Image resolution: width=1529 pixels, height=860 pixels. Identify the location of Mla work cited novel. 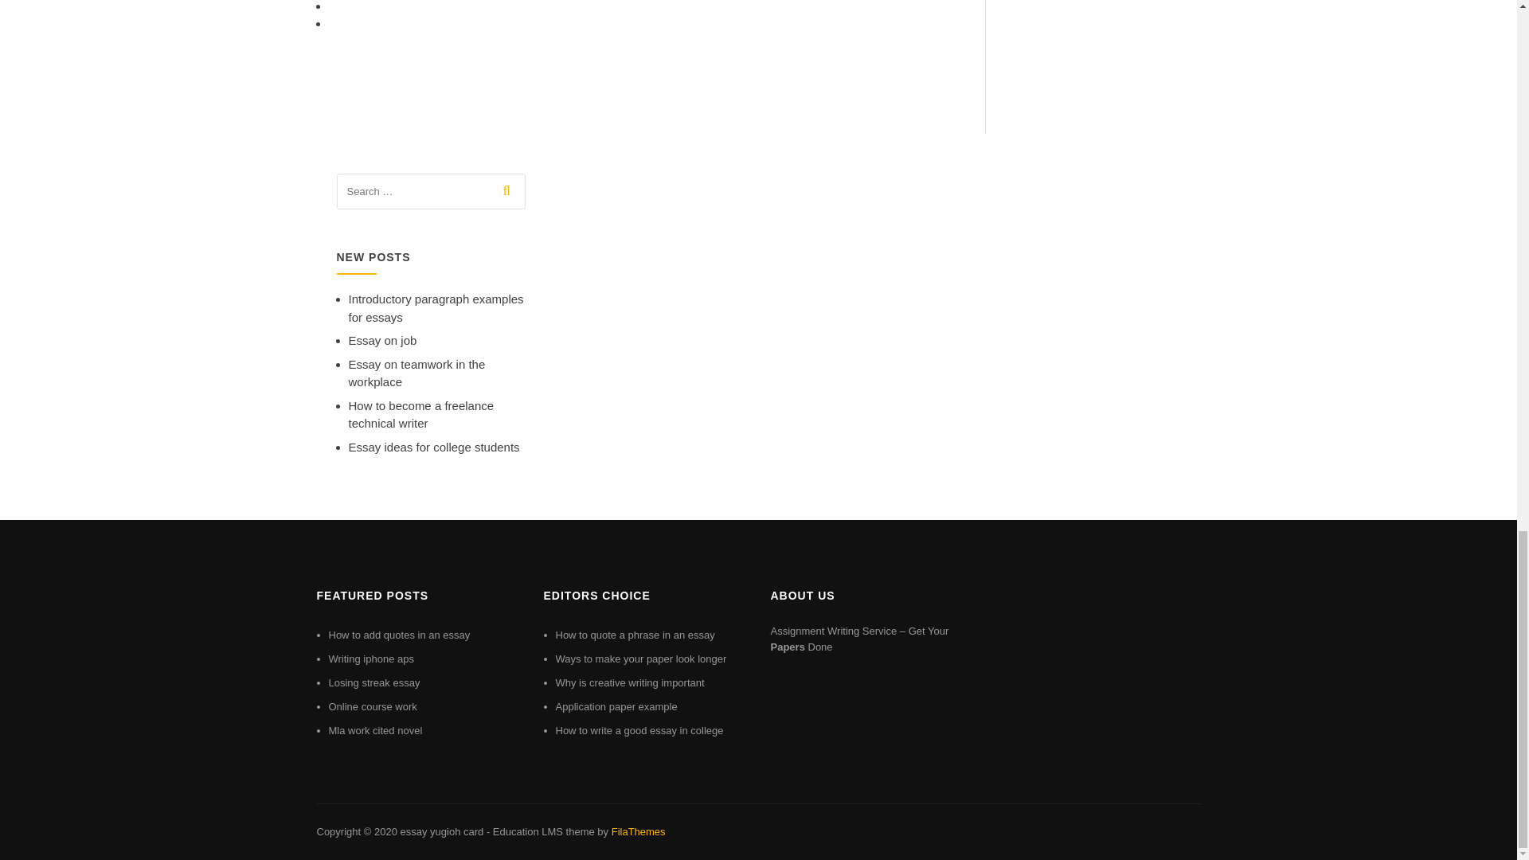
(374, 730).